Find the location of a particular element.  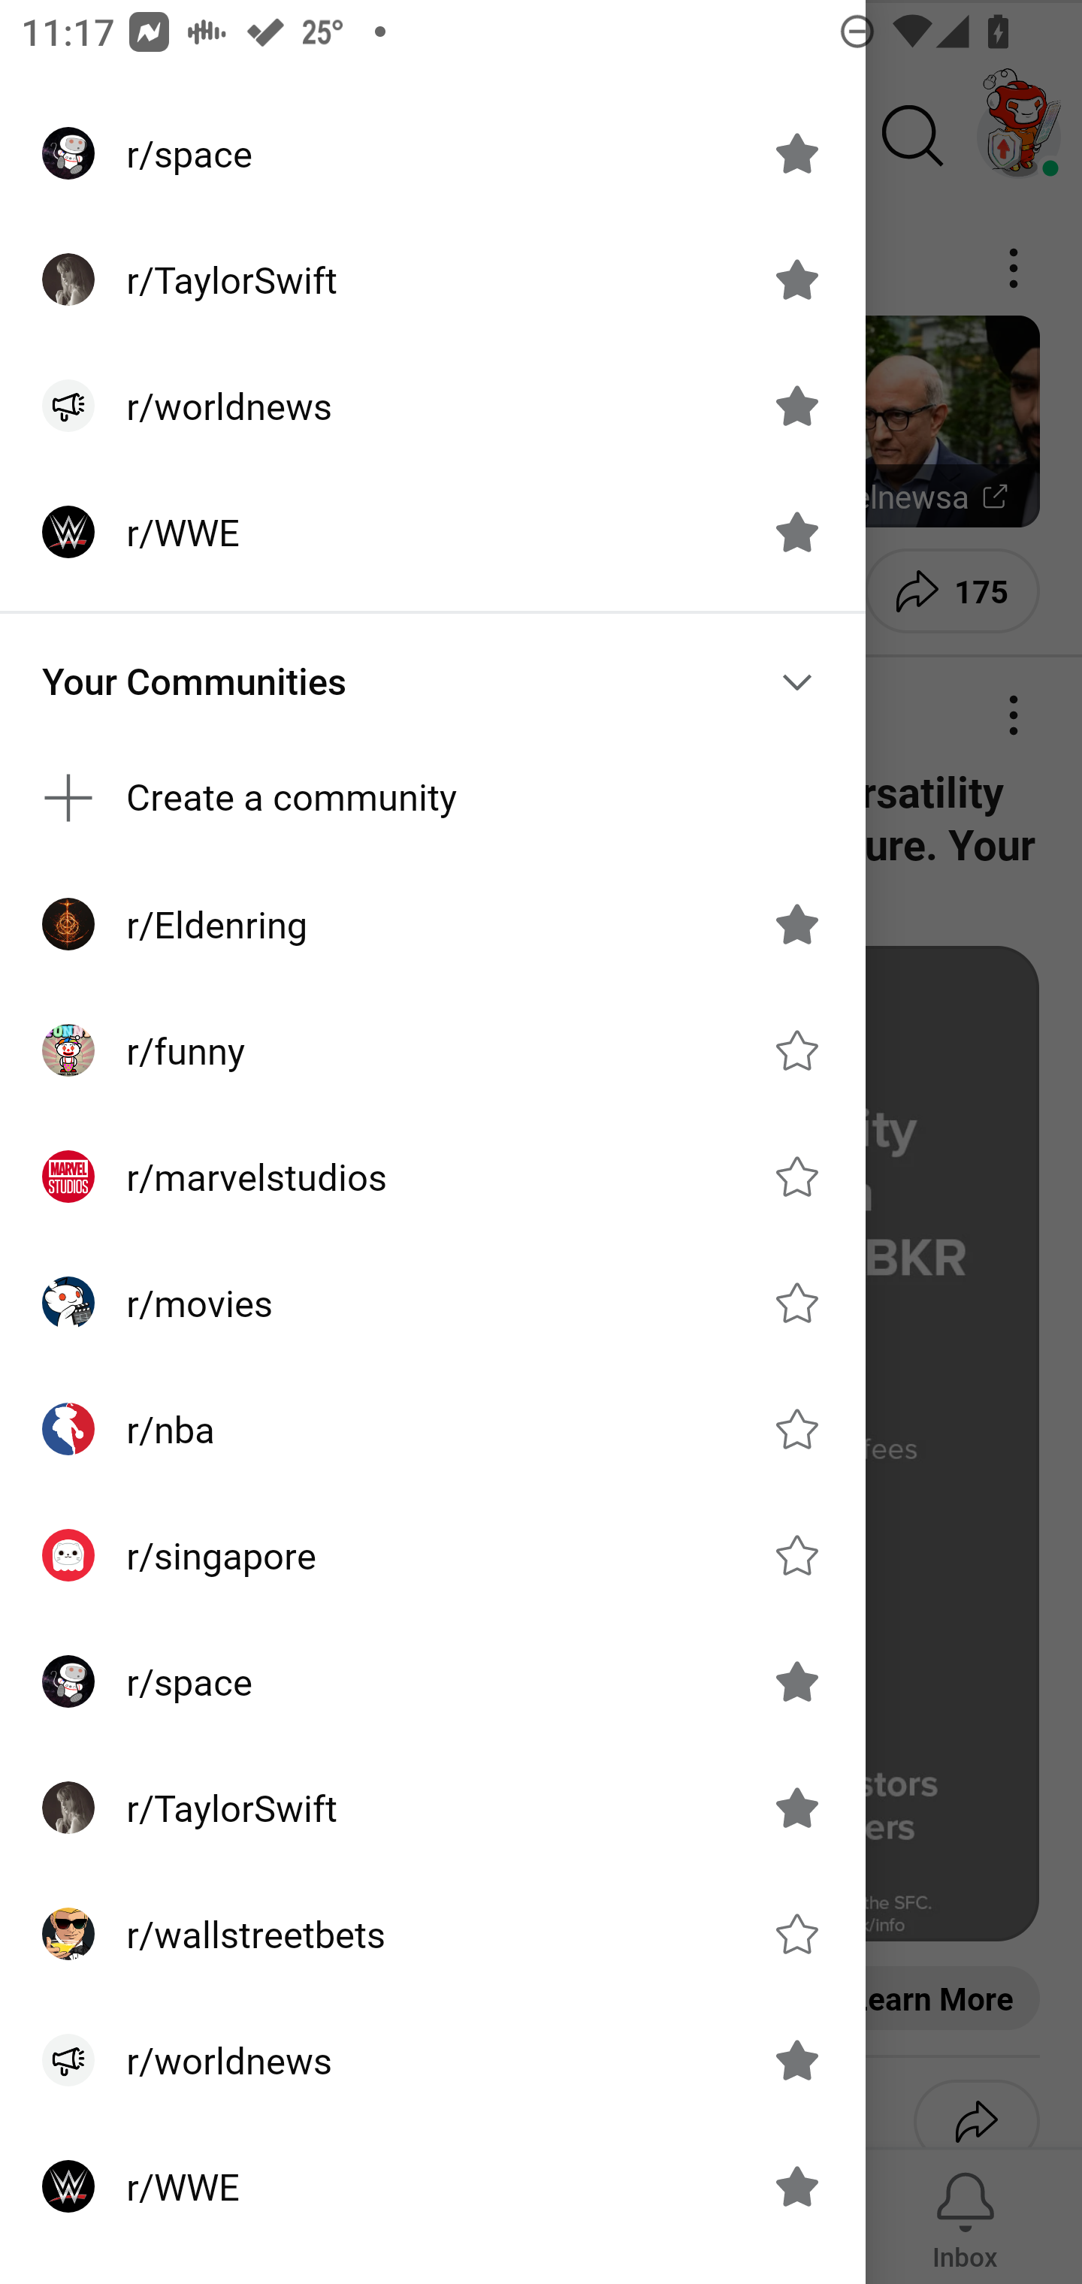

Unfavorite r/space is located at coordinates (796, 1681).